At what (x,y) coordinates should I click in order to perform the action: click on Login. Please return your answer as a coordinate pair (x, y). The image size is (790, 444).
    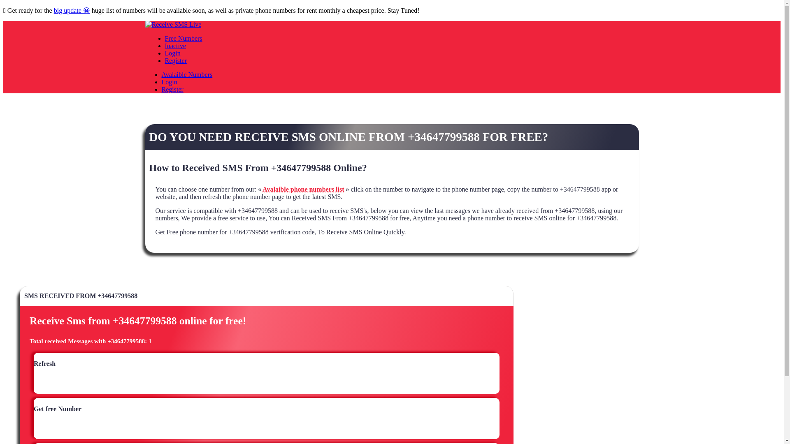
    Looking at the image, I should click on (172, 53).